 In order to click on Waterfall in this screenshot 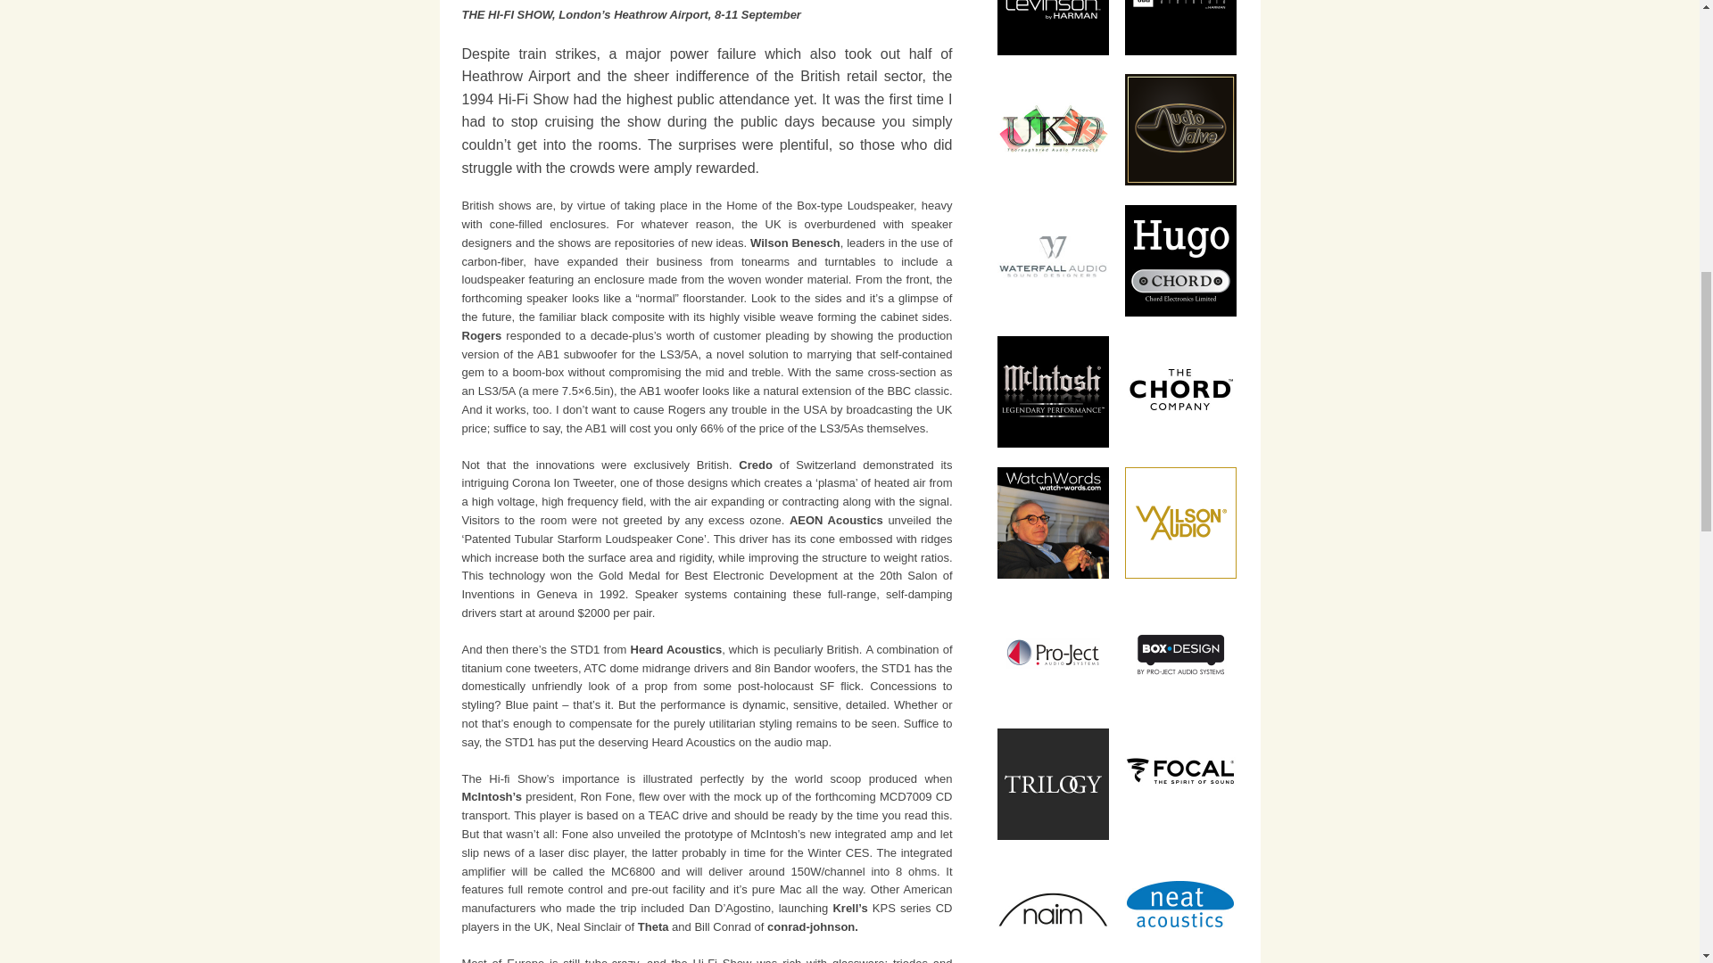, I will do `click(1053, 260)`.